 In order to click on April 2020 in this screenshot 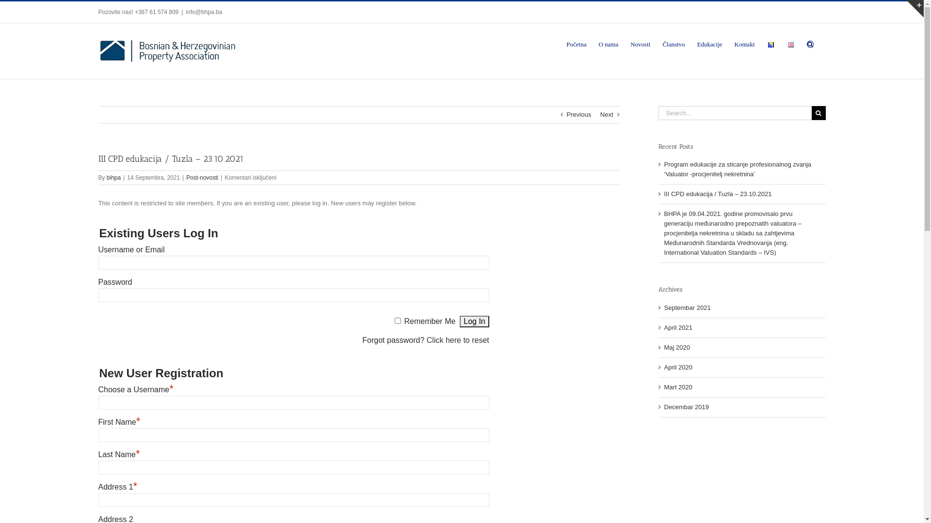, I will do `click(679, 367)`.